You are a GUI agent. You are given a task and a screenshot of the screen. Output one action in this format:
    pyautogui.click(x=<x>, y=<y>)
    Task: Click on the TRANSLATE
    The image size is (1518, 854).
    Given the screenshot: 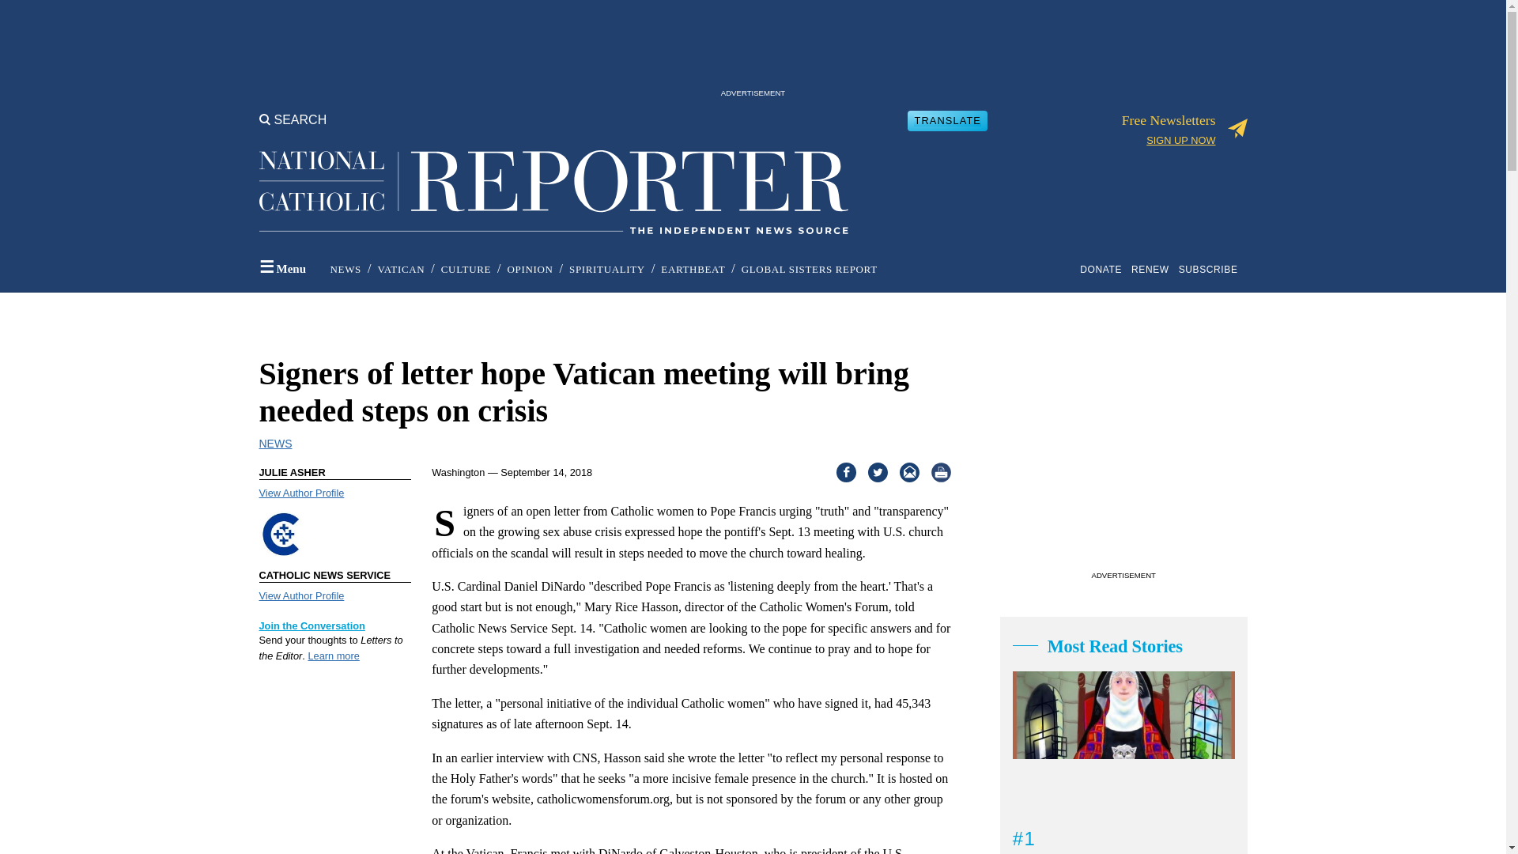 What is the action you would take?
    pyautogui.click(x=947, y=120)
    